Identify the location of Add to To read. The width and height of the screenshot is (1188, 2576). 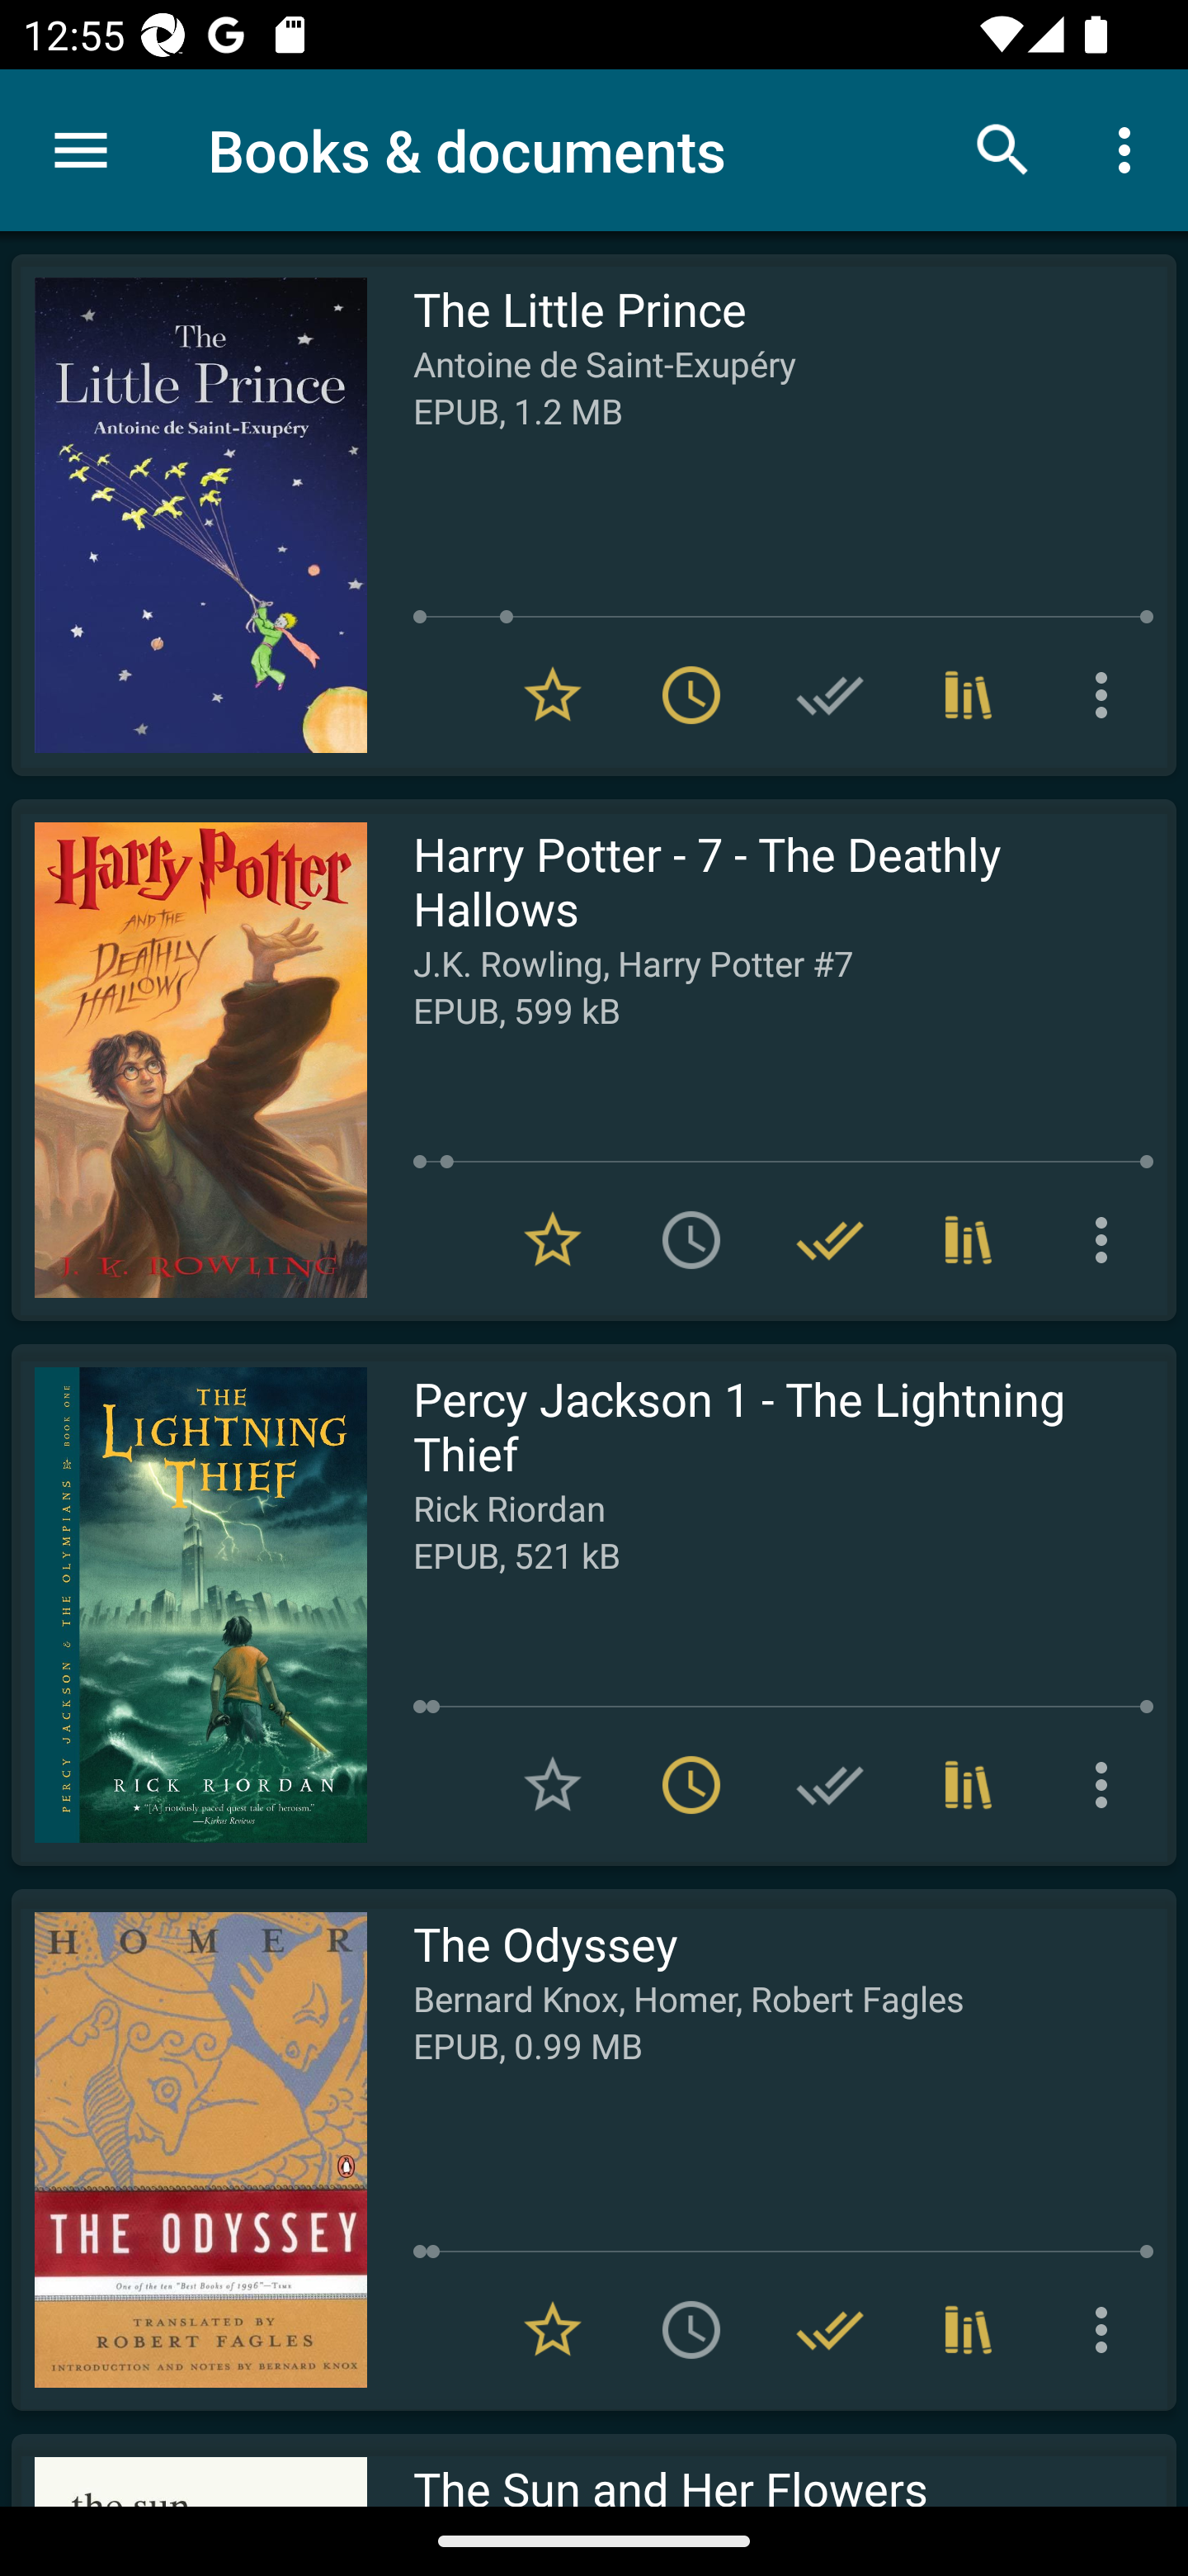
(691, 2330).